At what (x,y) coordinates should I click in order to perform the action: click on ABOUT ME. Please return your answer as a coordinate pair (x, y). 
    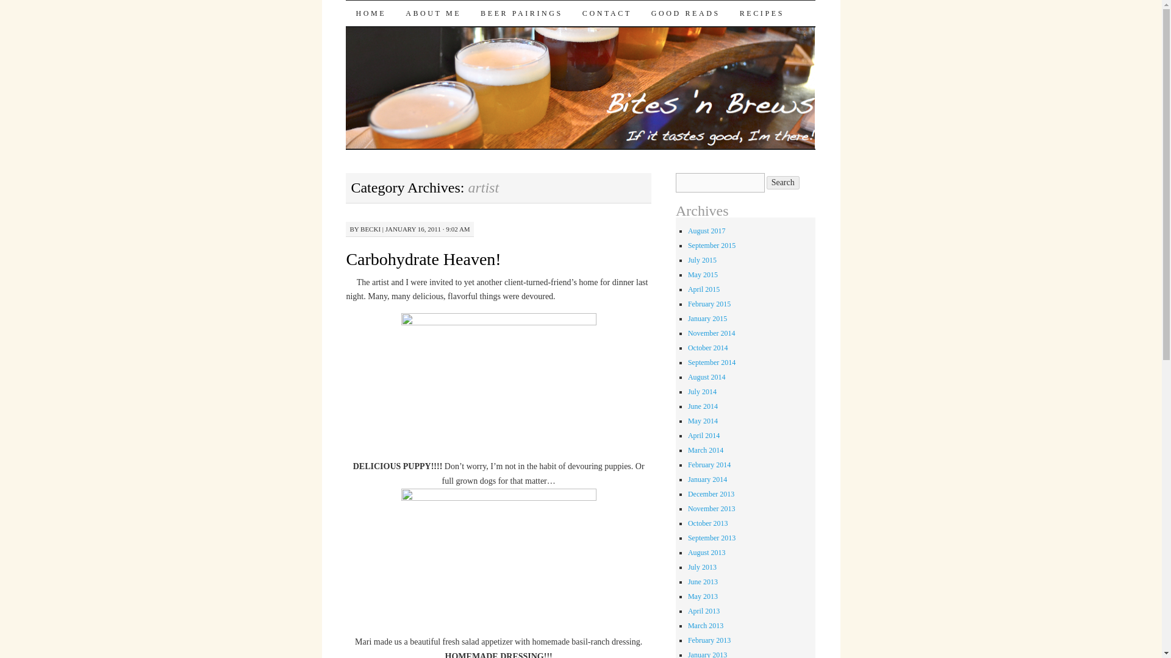
    Looking at the image, I should click on (433, 13).